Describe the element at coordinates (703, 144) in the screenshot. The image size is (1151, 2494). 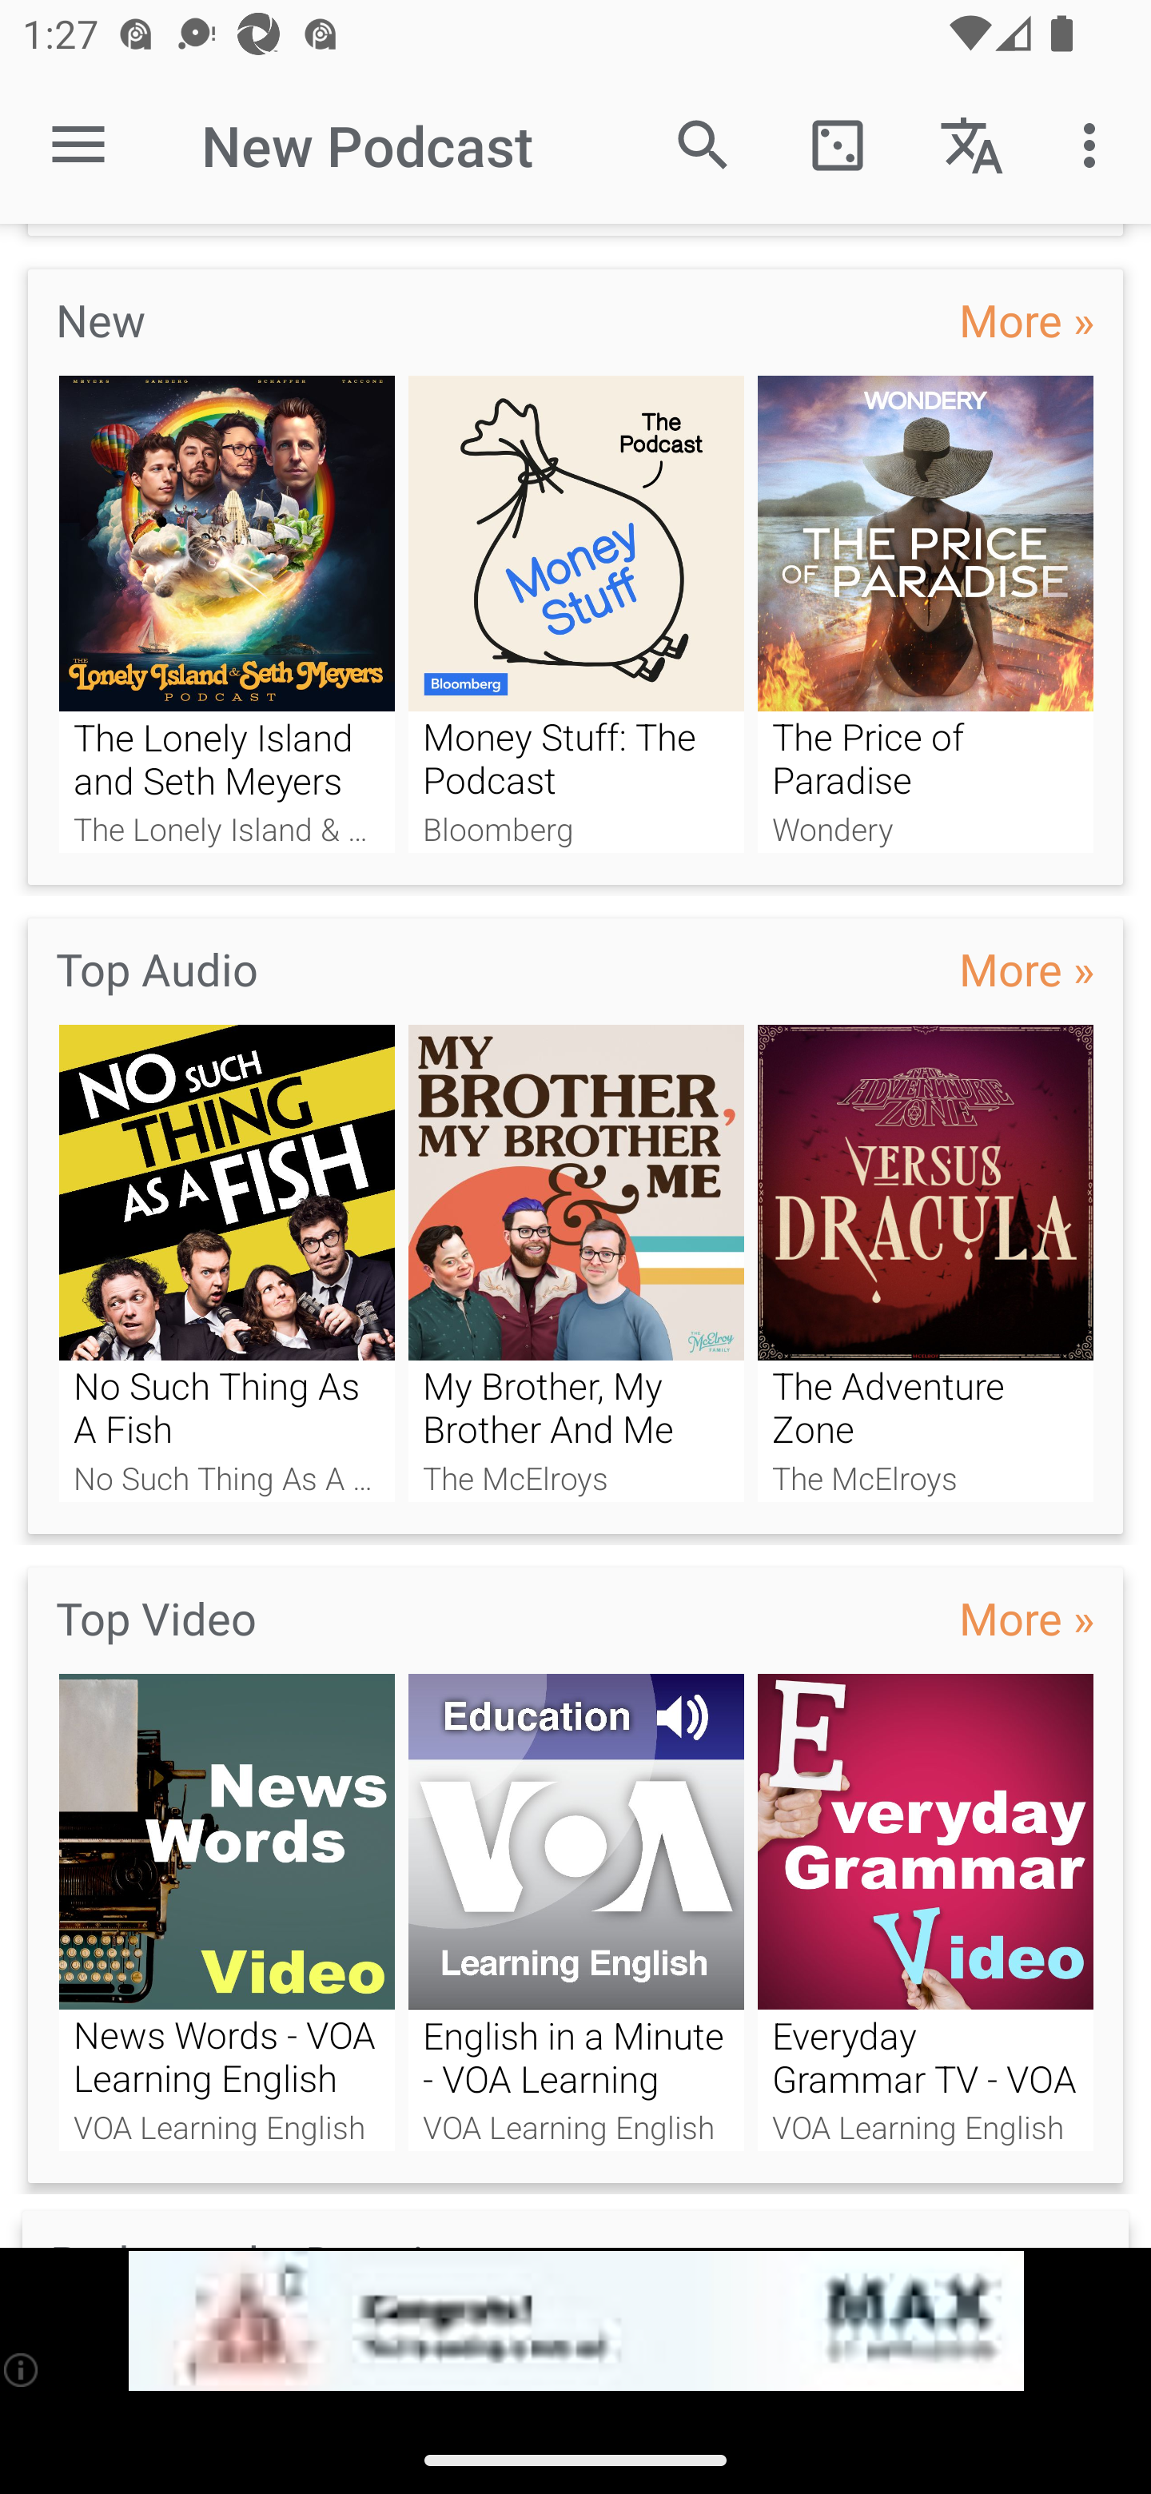
I see `Search` at that location.